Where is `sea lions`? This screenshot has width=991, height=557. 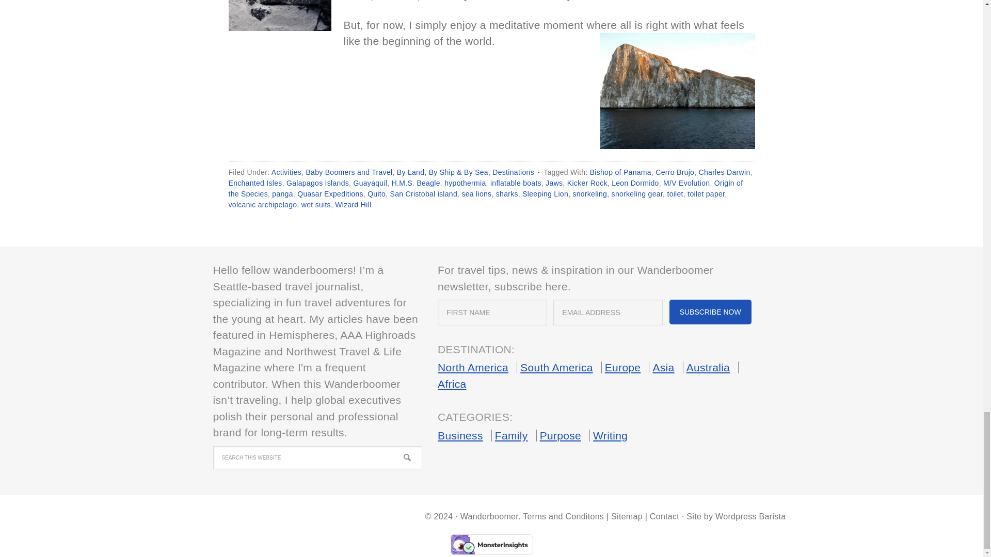 sea lions is located at coordinates (476, 194).